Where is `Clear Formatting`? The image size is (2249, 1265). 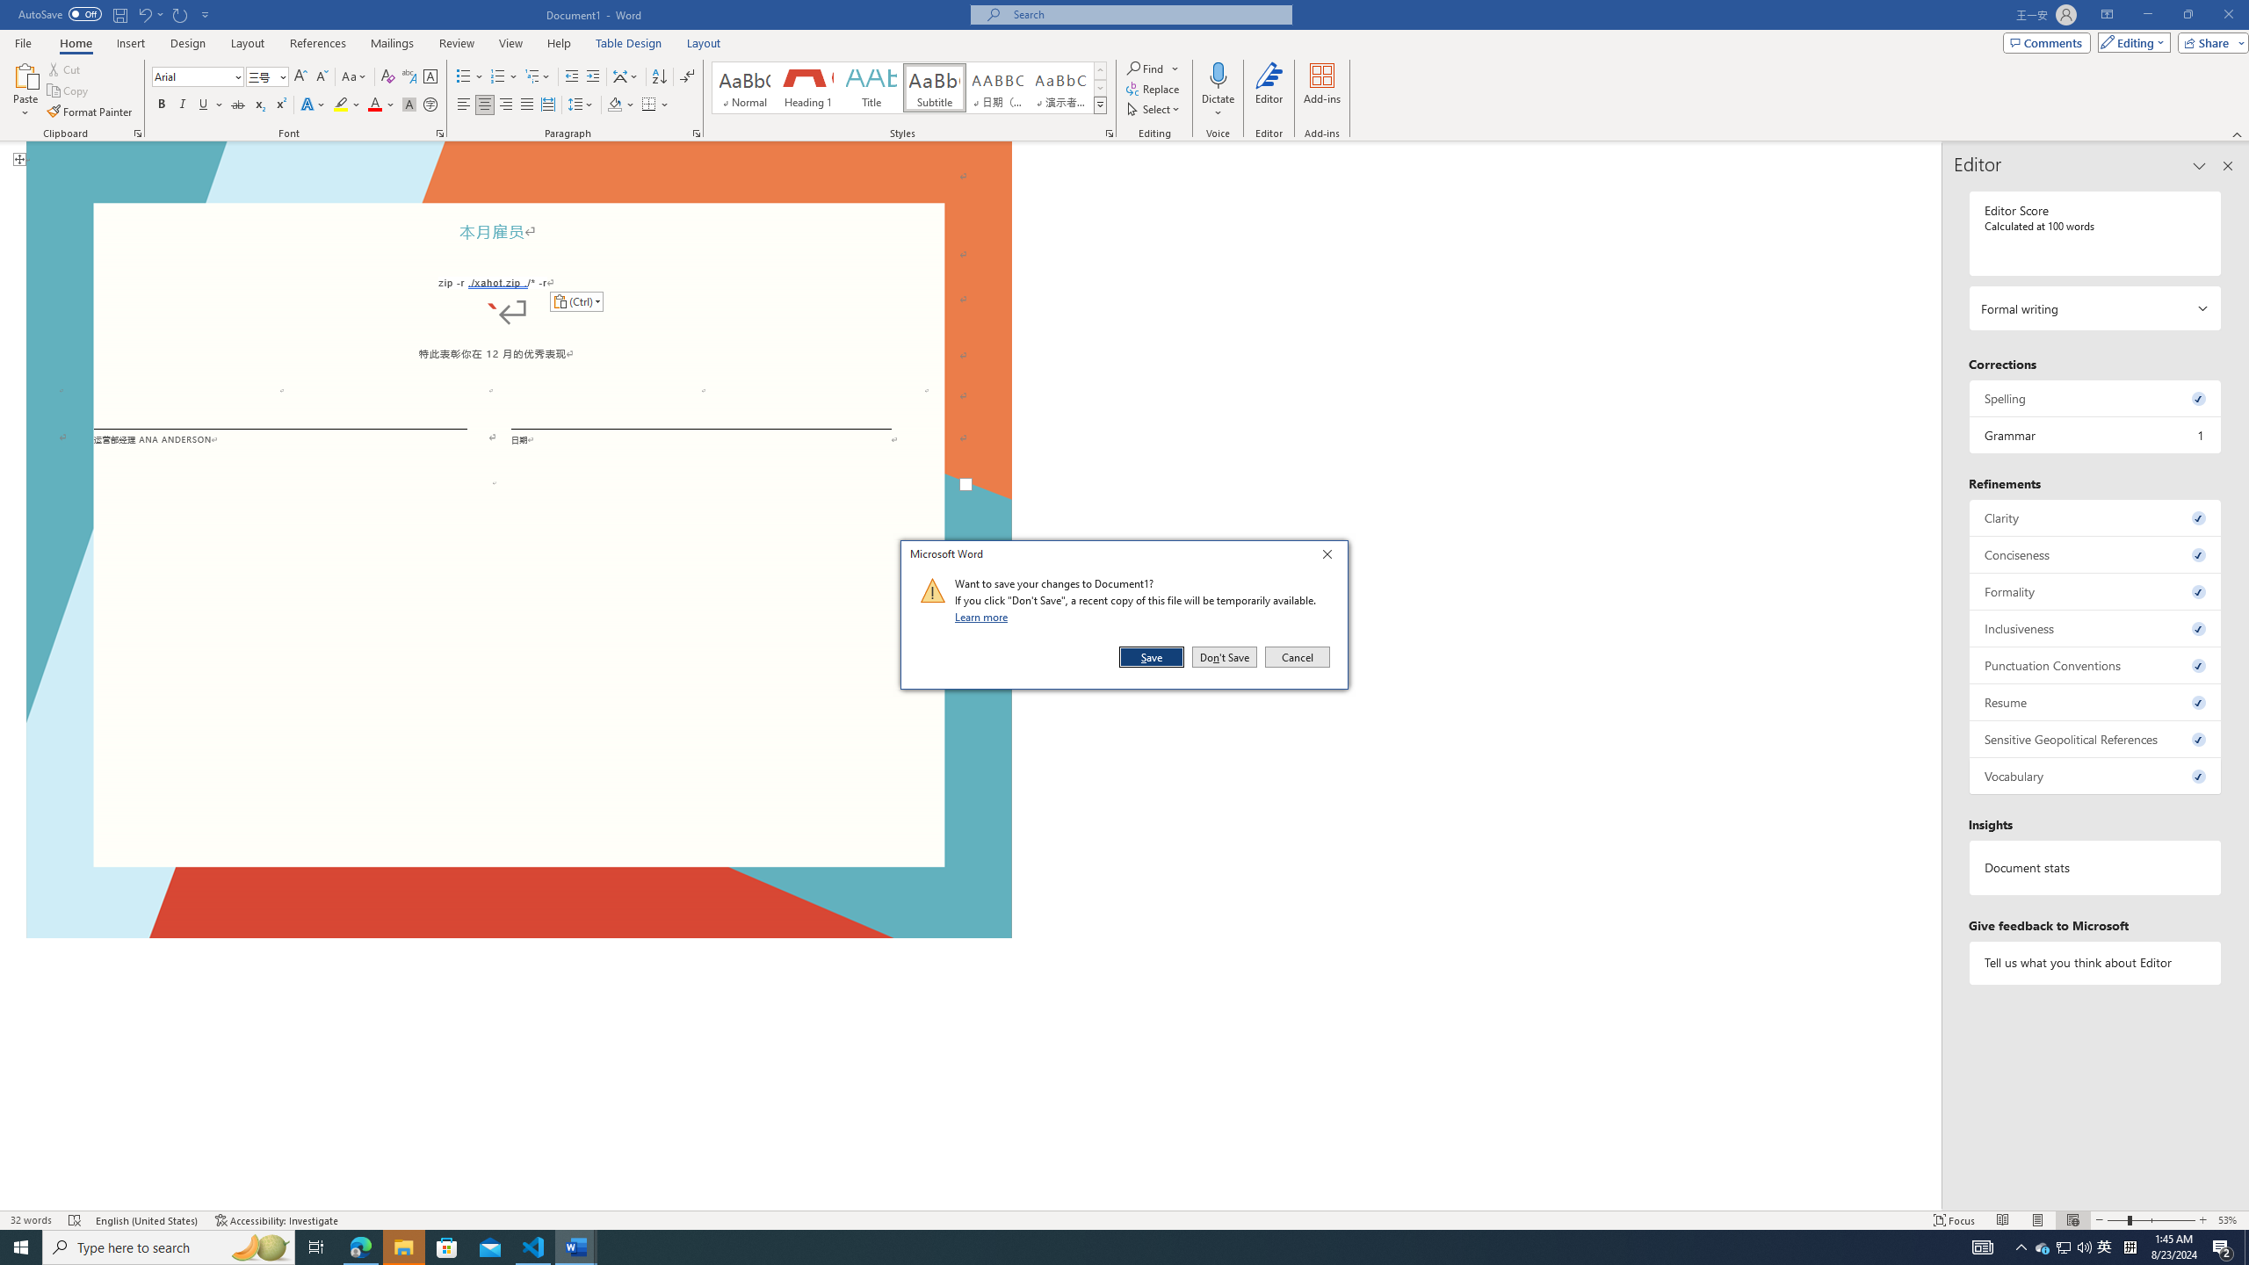
Clear Formatting is located at coordinates (388, 77).